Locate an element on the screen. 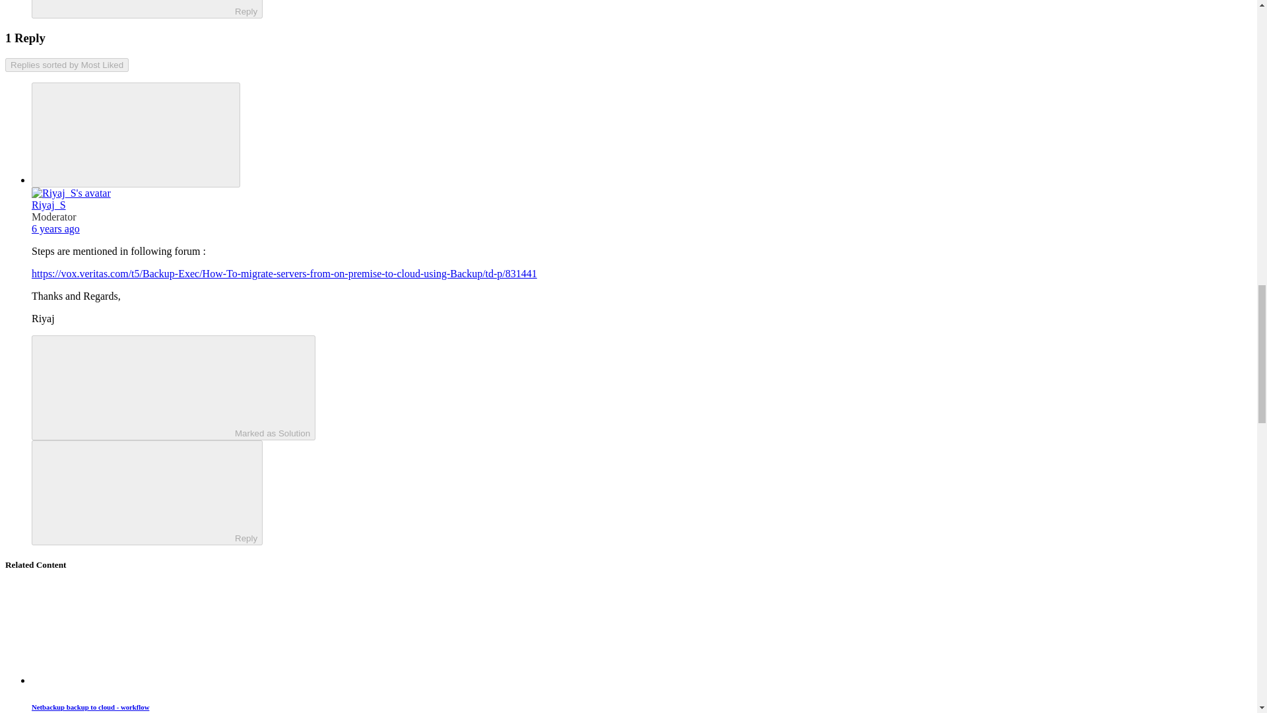  Replies sorted by Most Liked is located at coordinates (67, 65).